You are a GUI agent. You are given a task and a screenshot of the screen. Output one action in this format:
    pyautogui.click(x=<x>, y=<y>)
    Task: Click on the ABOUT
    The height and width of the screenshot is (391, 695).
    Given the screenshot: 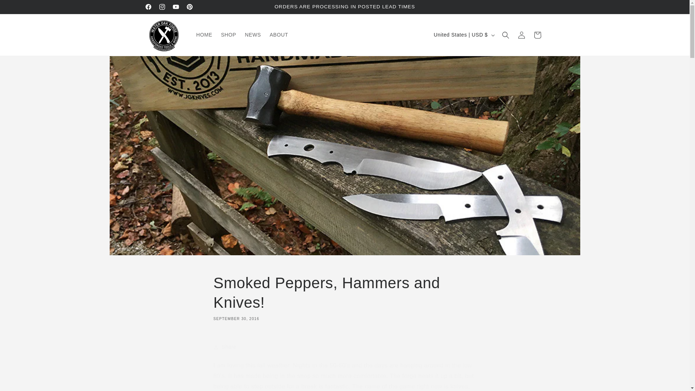 What is the action you would take?
    pyautogui.click(x=279, y=34)
    